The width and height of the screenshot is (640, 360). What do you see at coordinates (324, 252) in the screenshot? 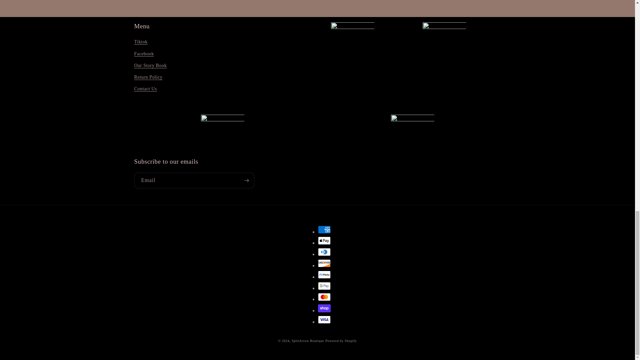
I see `Diners Club` at bounding box center [324, 252].